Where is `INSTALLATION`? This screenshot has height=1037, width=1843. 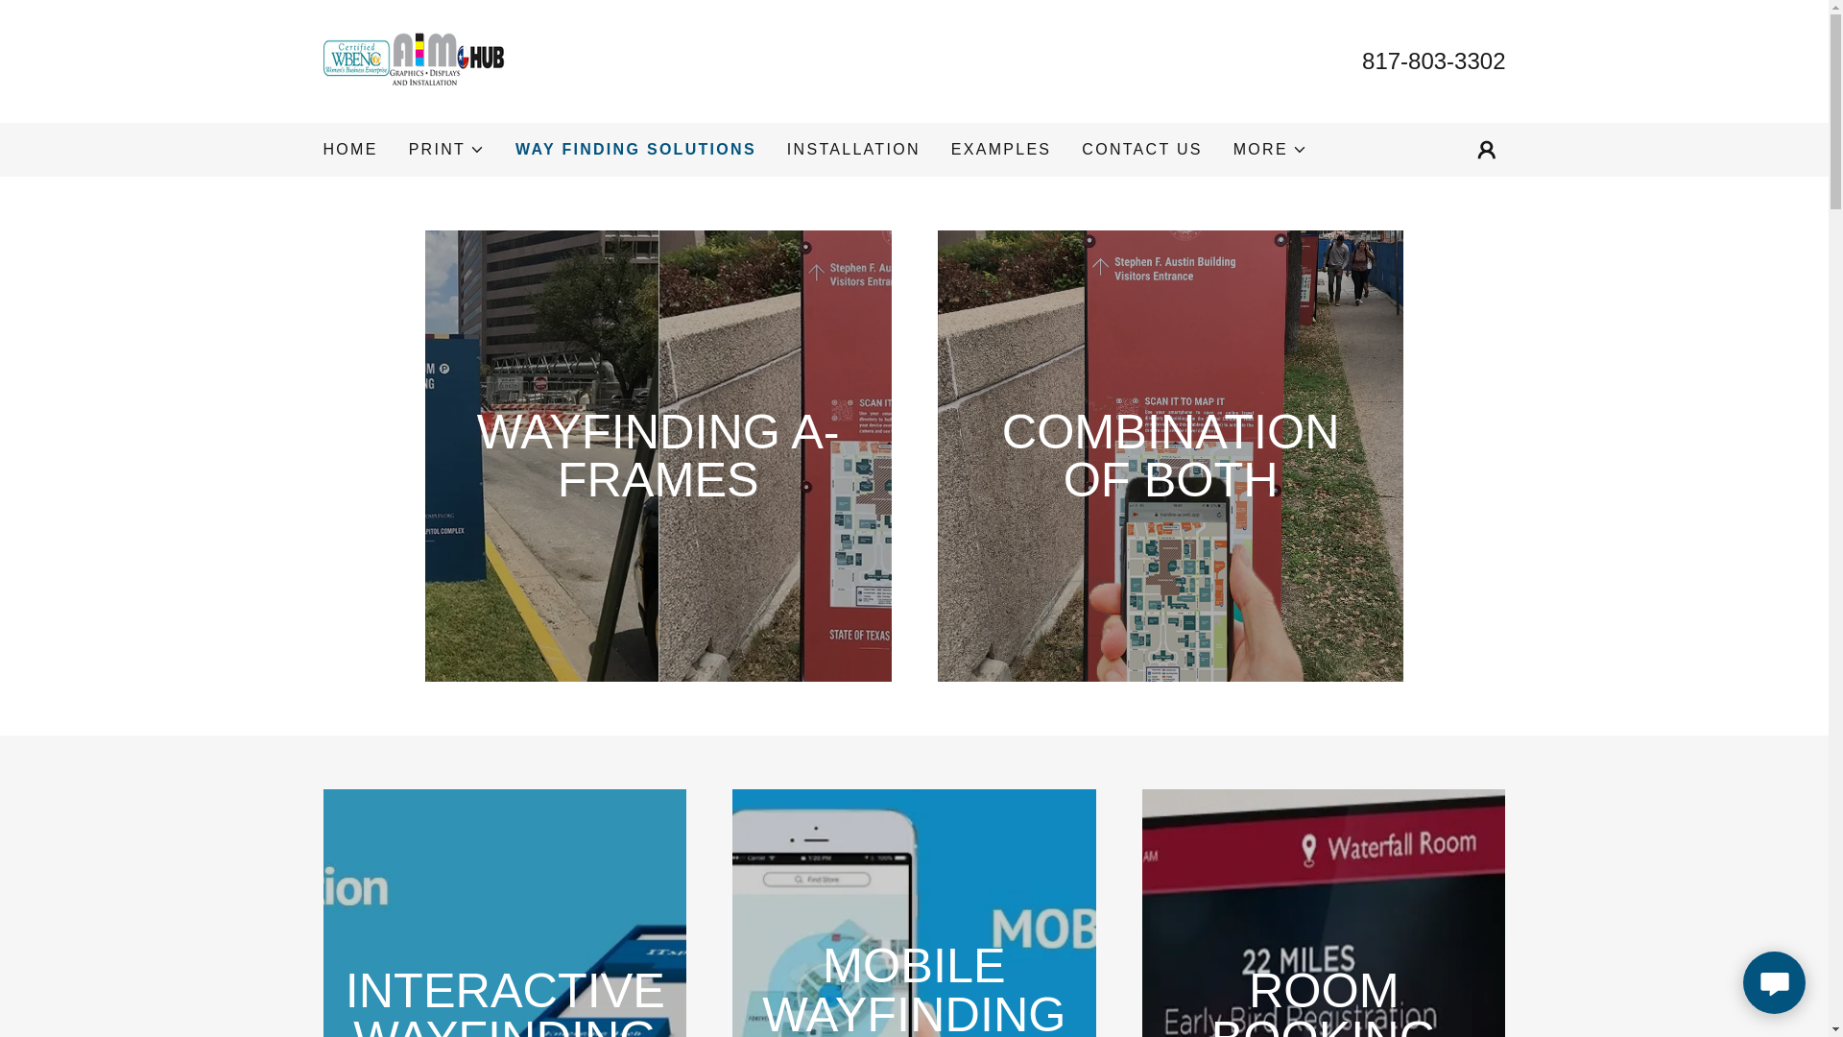
INSTALLATION is located at coordinates (854, 150).